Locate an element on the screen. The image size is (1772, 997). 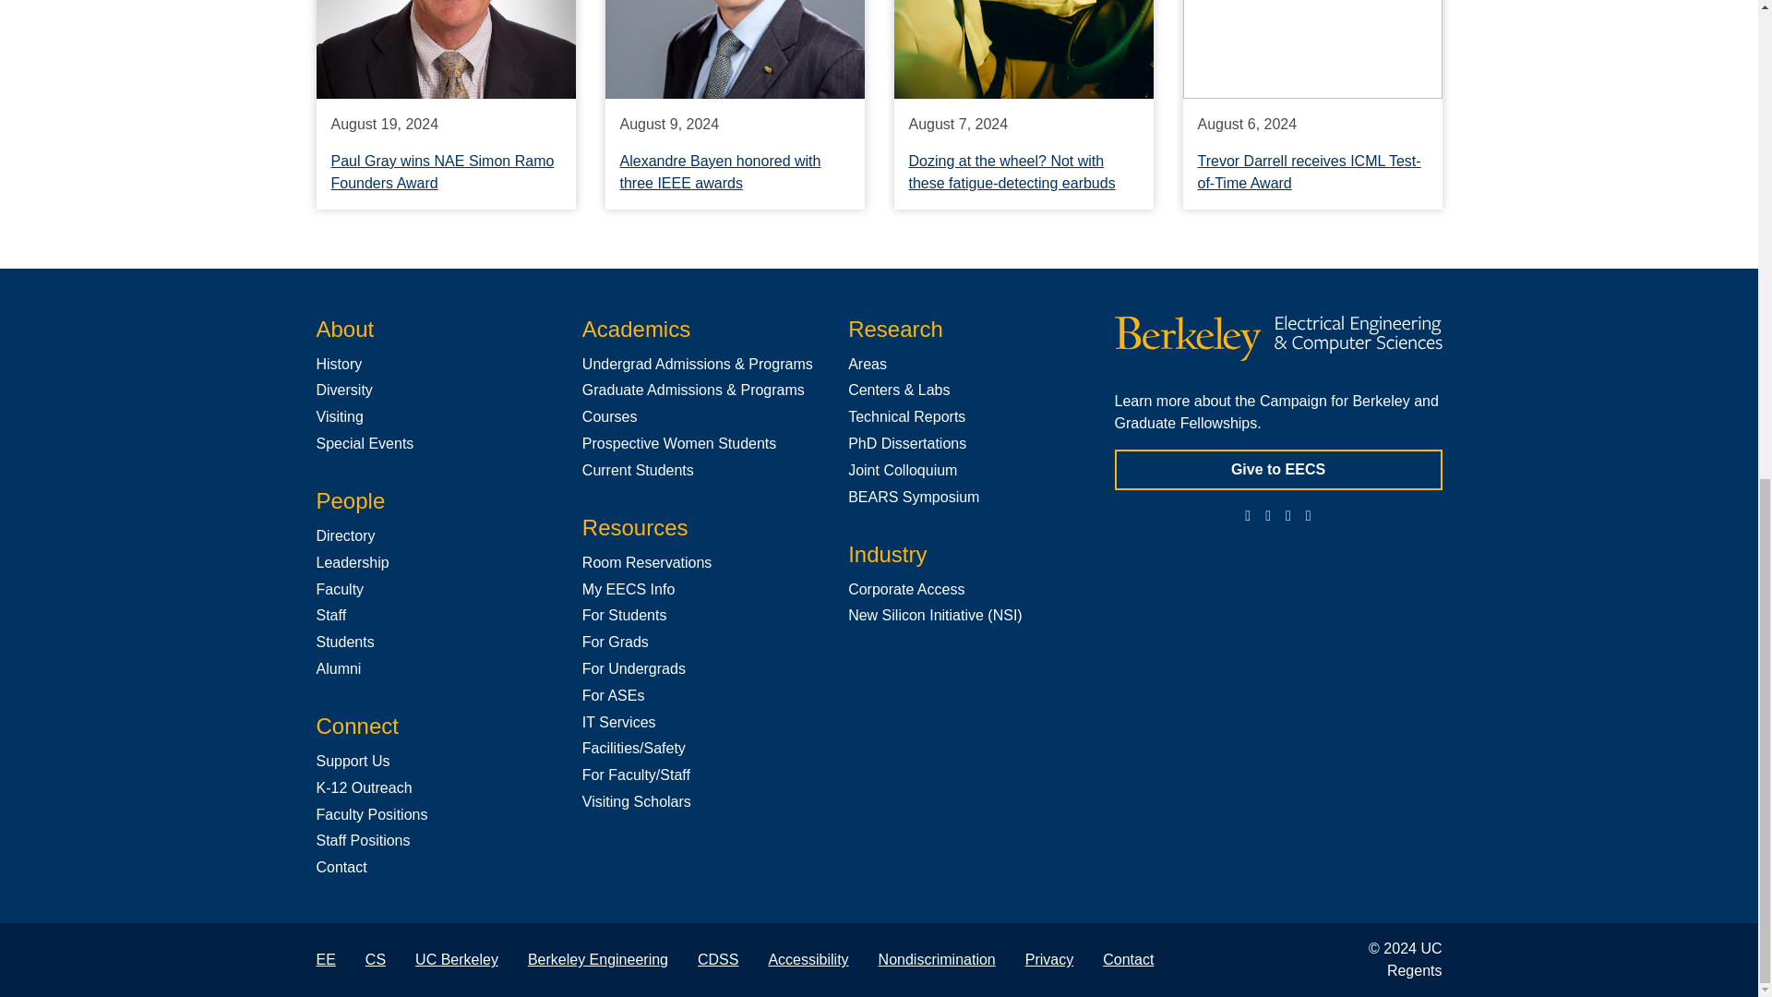
Trevor Darrell receives ICML Test-of-Time Award is located at coordinates (1309, 172).